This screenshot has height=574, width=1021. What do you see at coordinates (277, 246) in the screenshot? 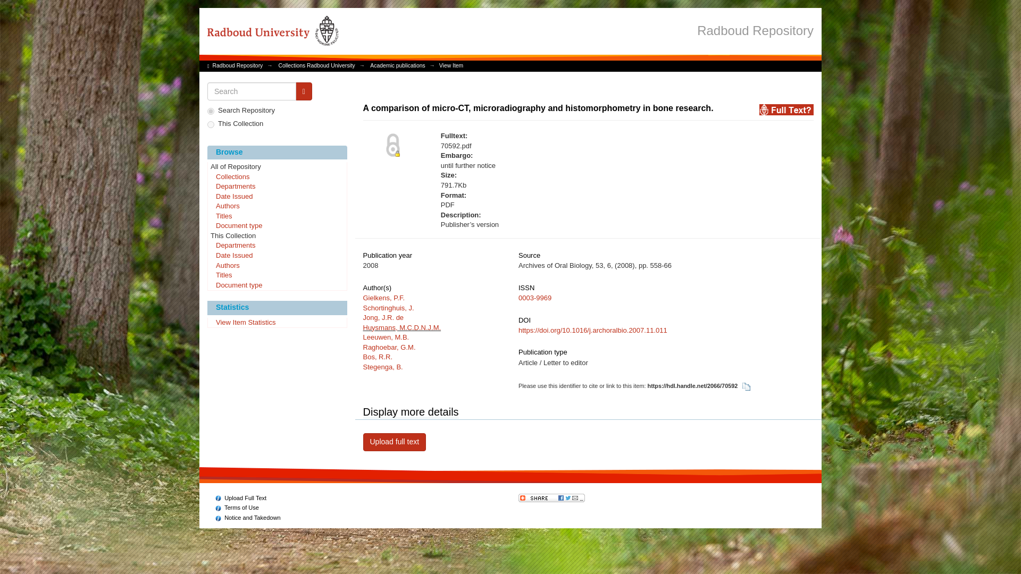
I see `Departments` at bounding box center [277, 246].